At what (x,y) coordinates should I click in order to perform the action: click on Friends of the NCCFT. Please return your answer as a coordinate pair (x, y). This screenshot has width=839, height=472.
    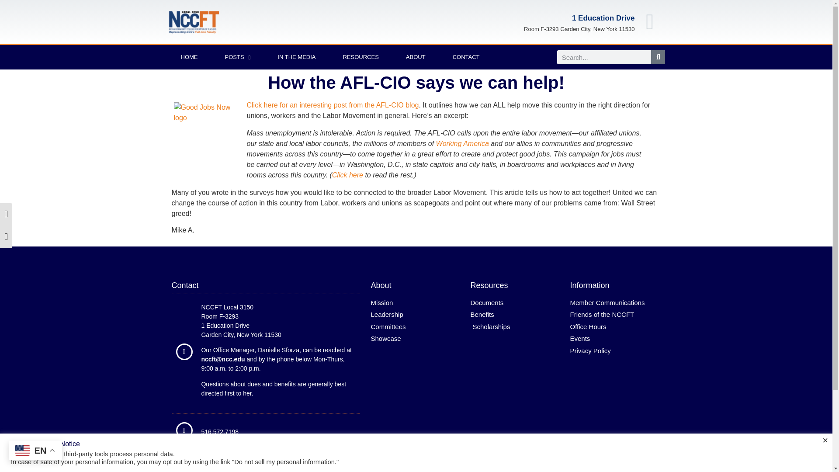
    Looking at the image, I should click on (615, 315).